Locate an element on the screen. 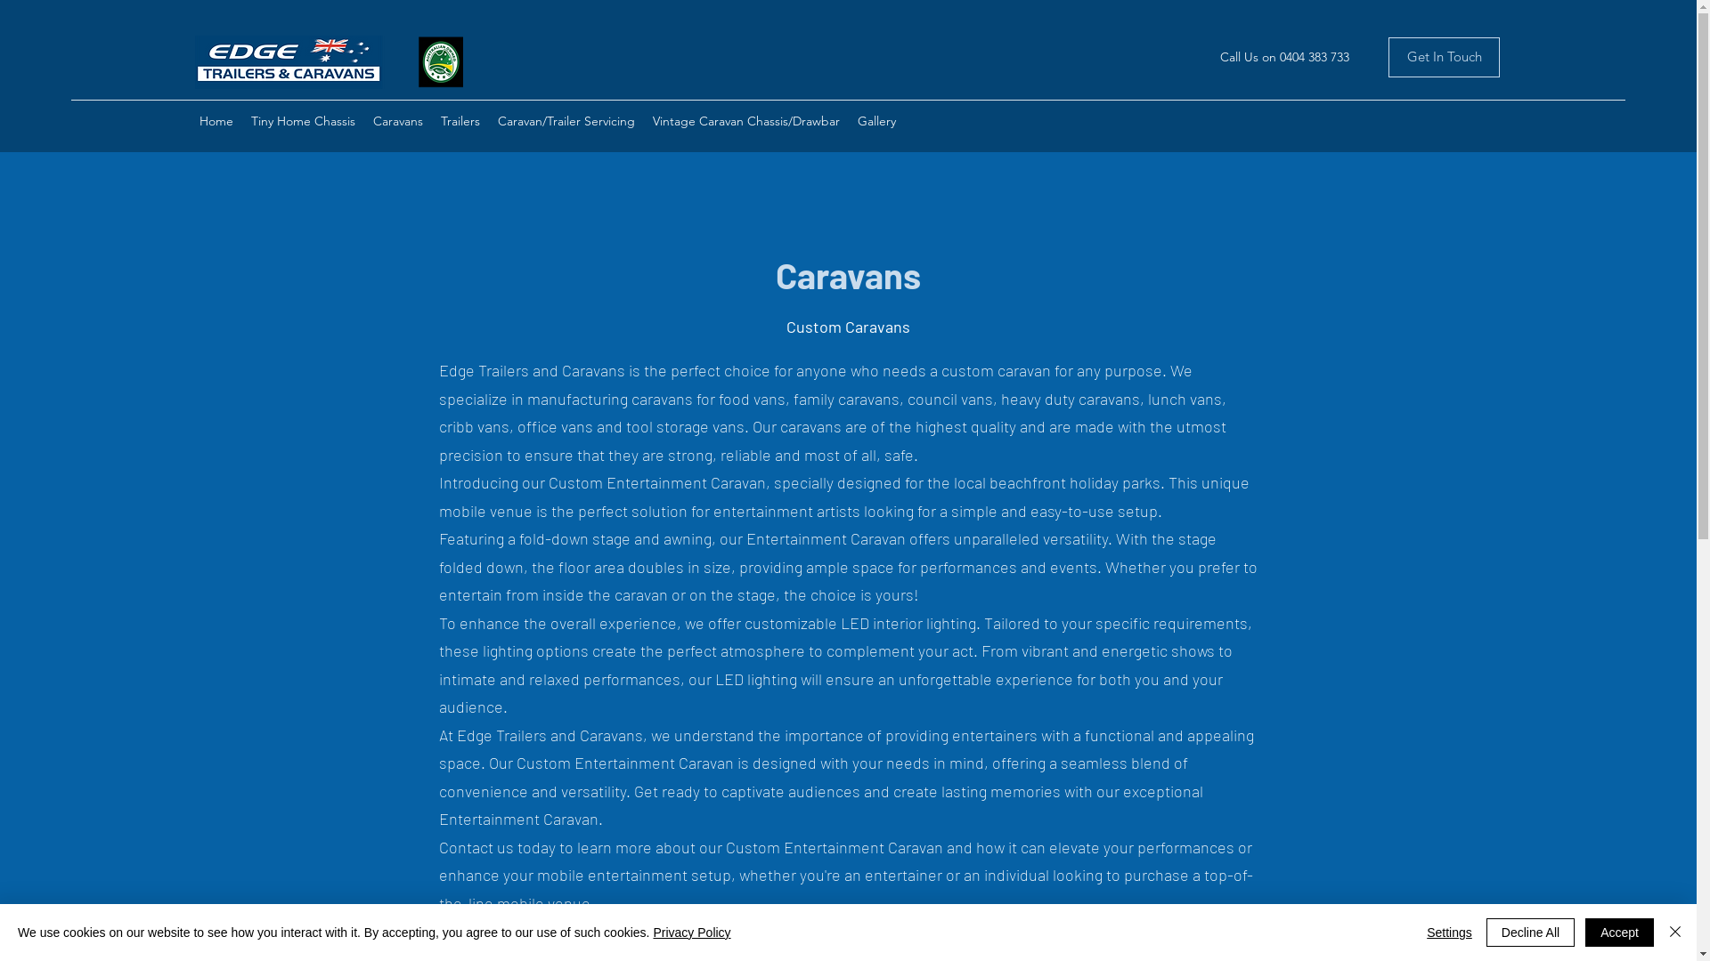 The image size is (1710, 961). Home is located at coordinates (216, 121).